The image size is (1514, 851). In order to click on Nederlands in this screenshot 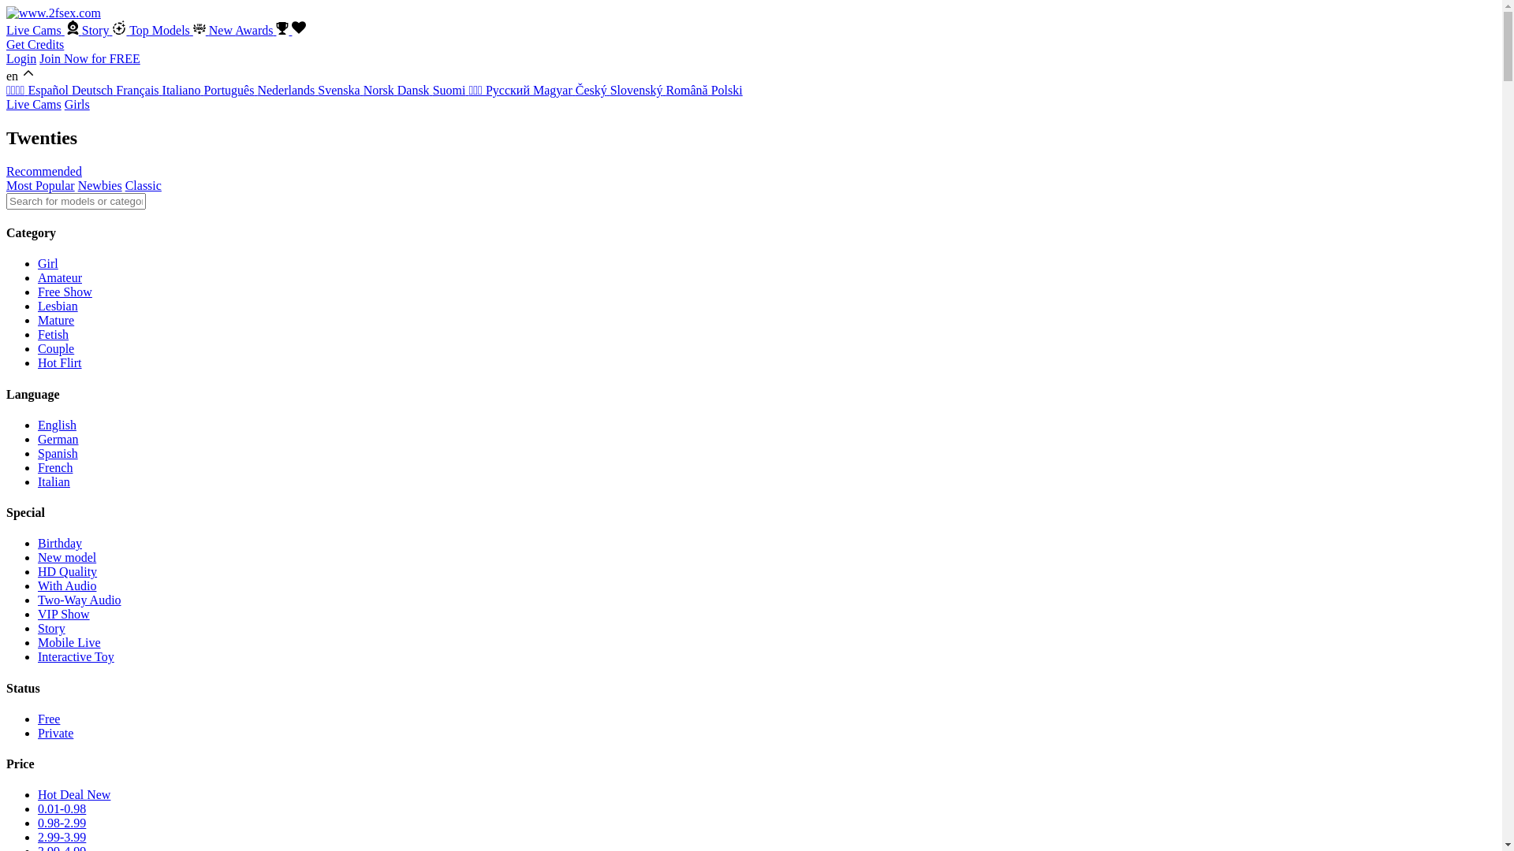, I will do `click(287, 90)`.